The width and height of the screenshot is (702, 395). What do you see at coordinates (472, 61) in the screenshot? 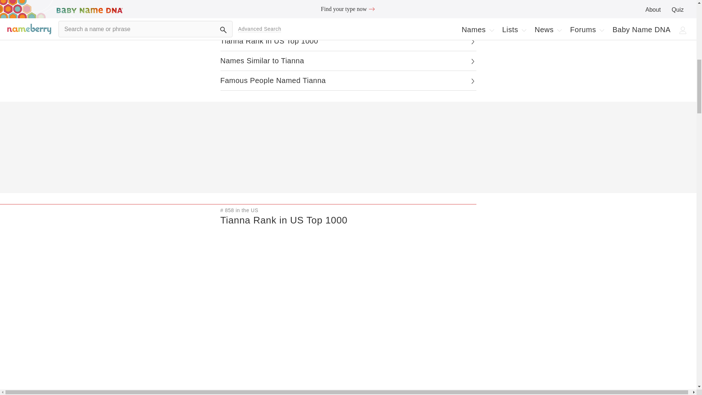
I see `Chevron - Right` at bounding box center [472, 61].